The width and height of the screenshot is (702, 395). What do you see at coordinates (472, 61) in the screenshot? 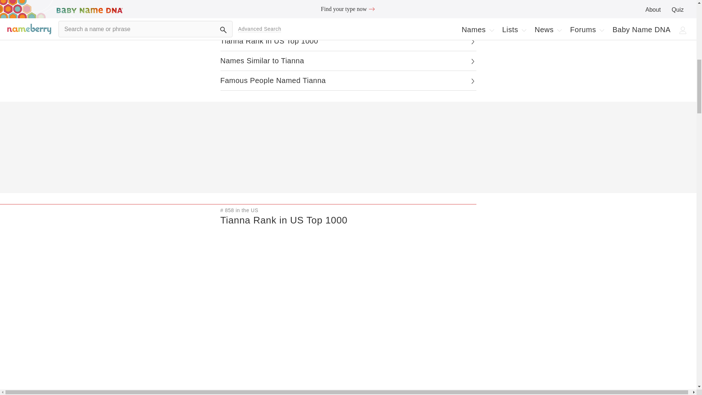
I see `Chevron - Right` at bounding box center [472, 61].